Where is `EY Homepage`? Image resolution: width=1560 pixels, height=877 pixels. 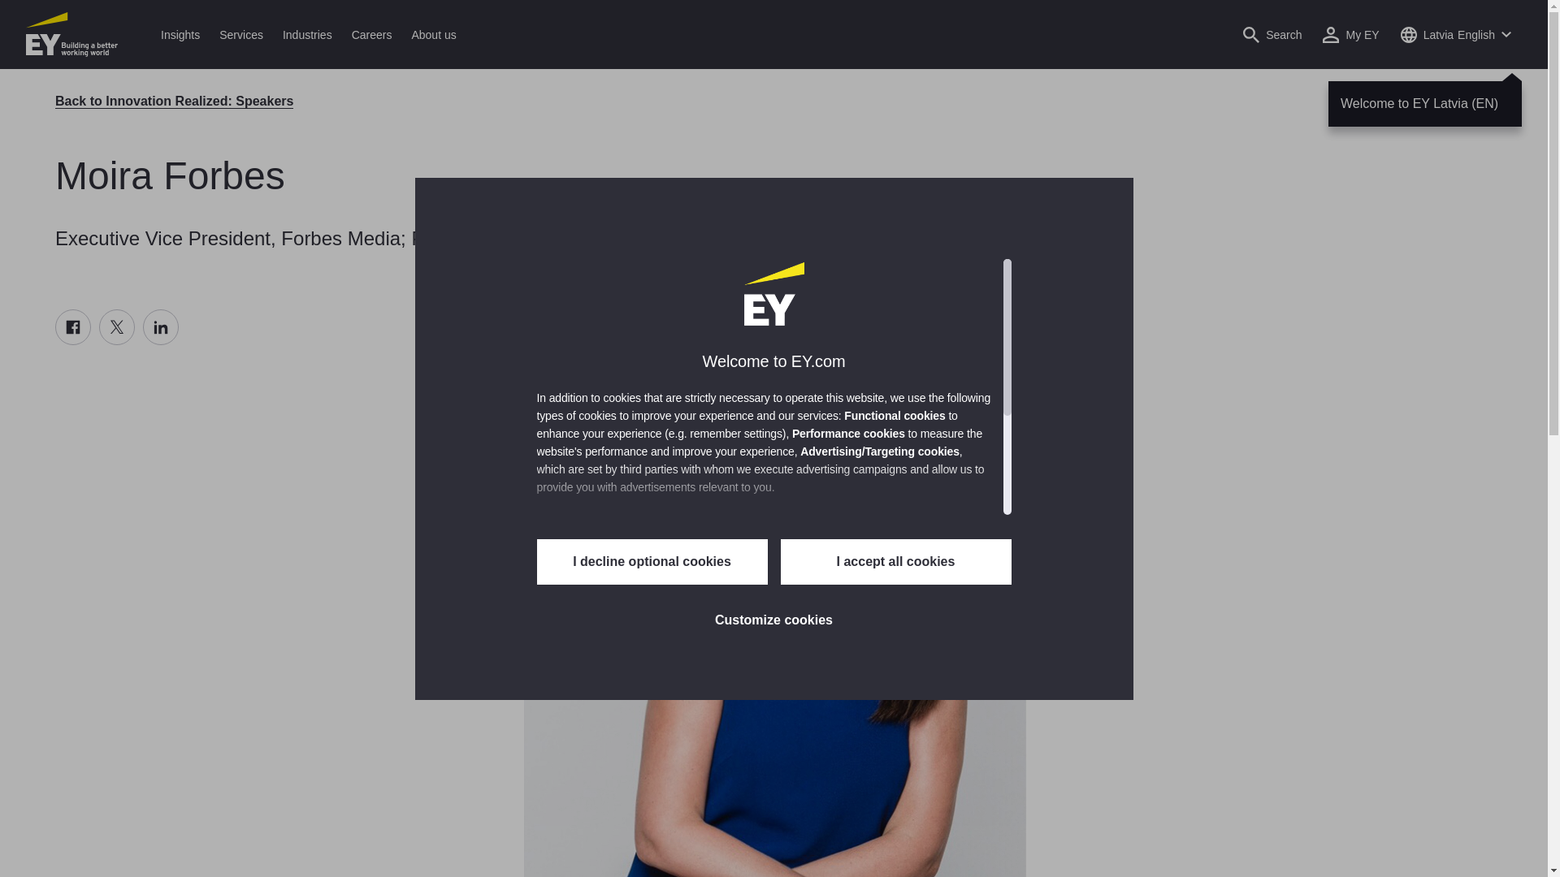 EY Homepage is located at coordinates (71, 34).